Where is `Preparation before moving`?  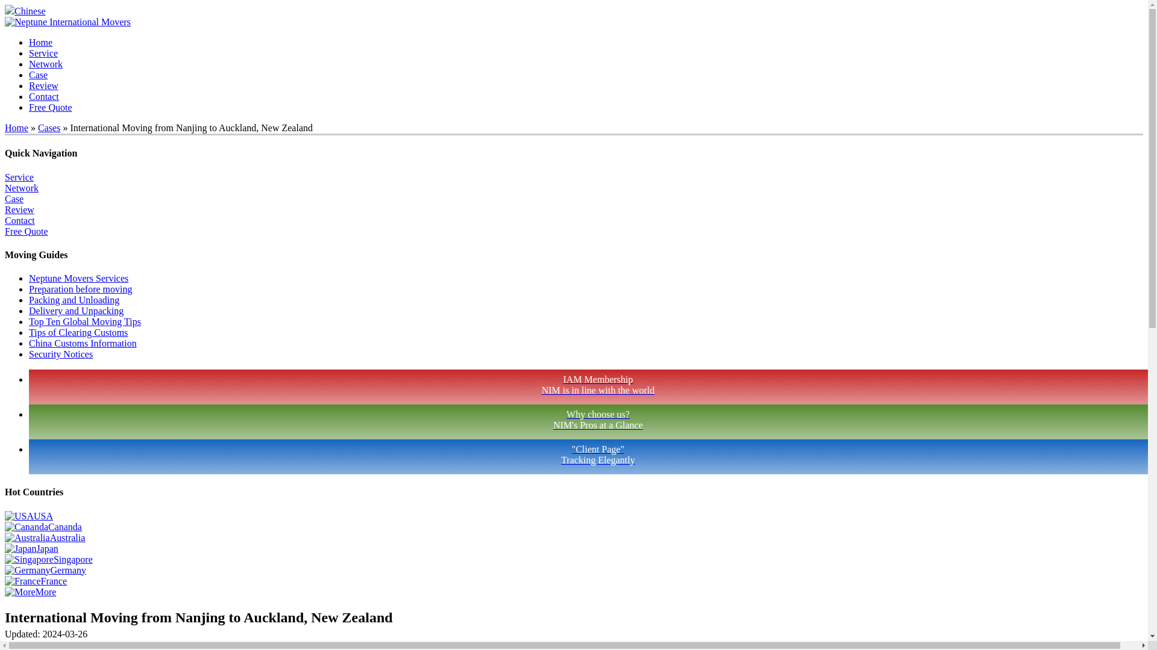
Preparation before moving is located at coordinates (40, 42).